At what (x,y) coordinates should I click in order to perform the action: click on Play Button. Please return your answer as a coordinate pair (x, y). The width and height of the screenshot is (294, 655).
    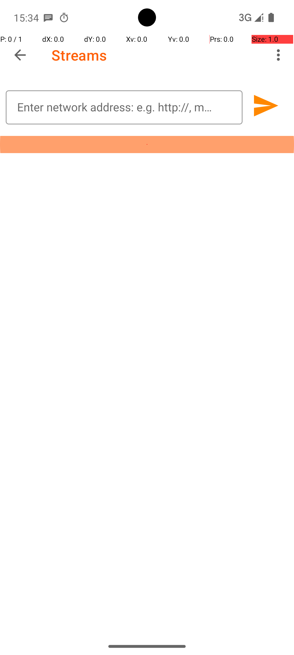
    Looking at the image, I should click on (265, 106).